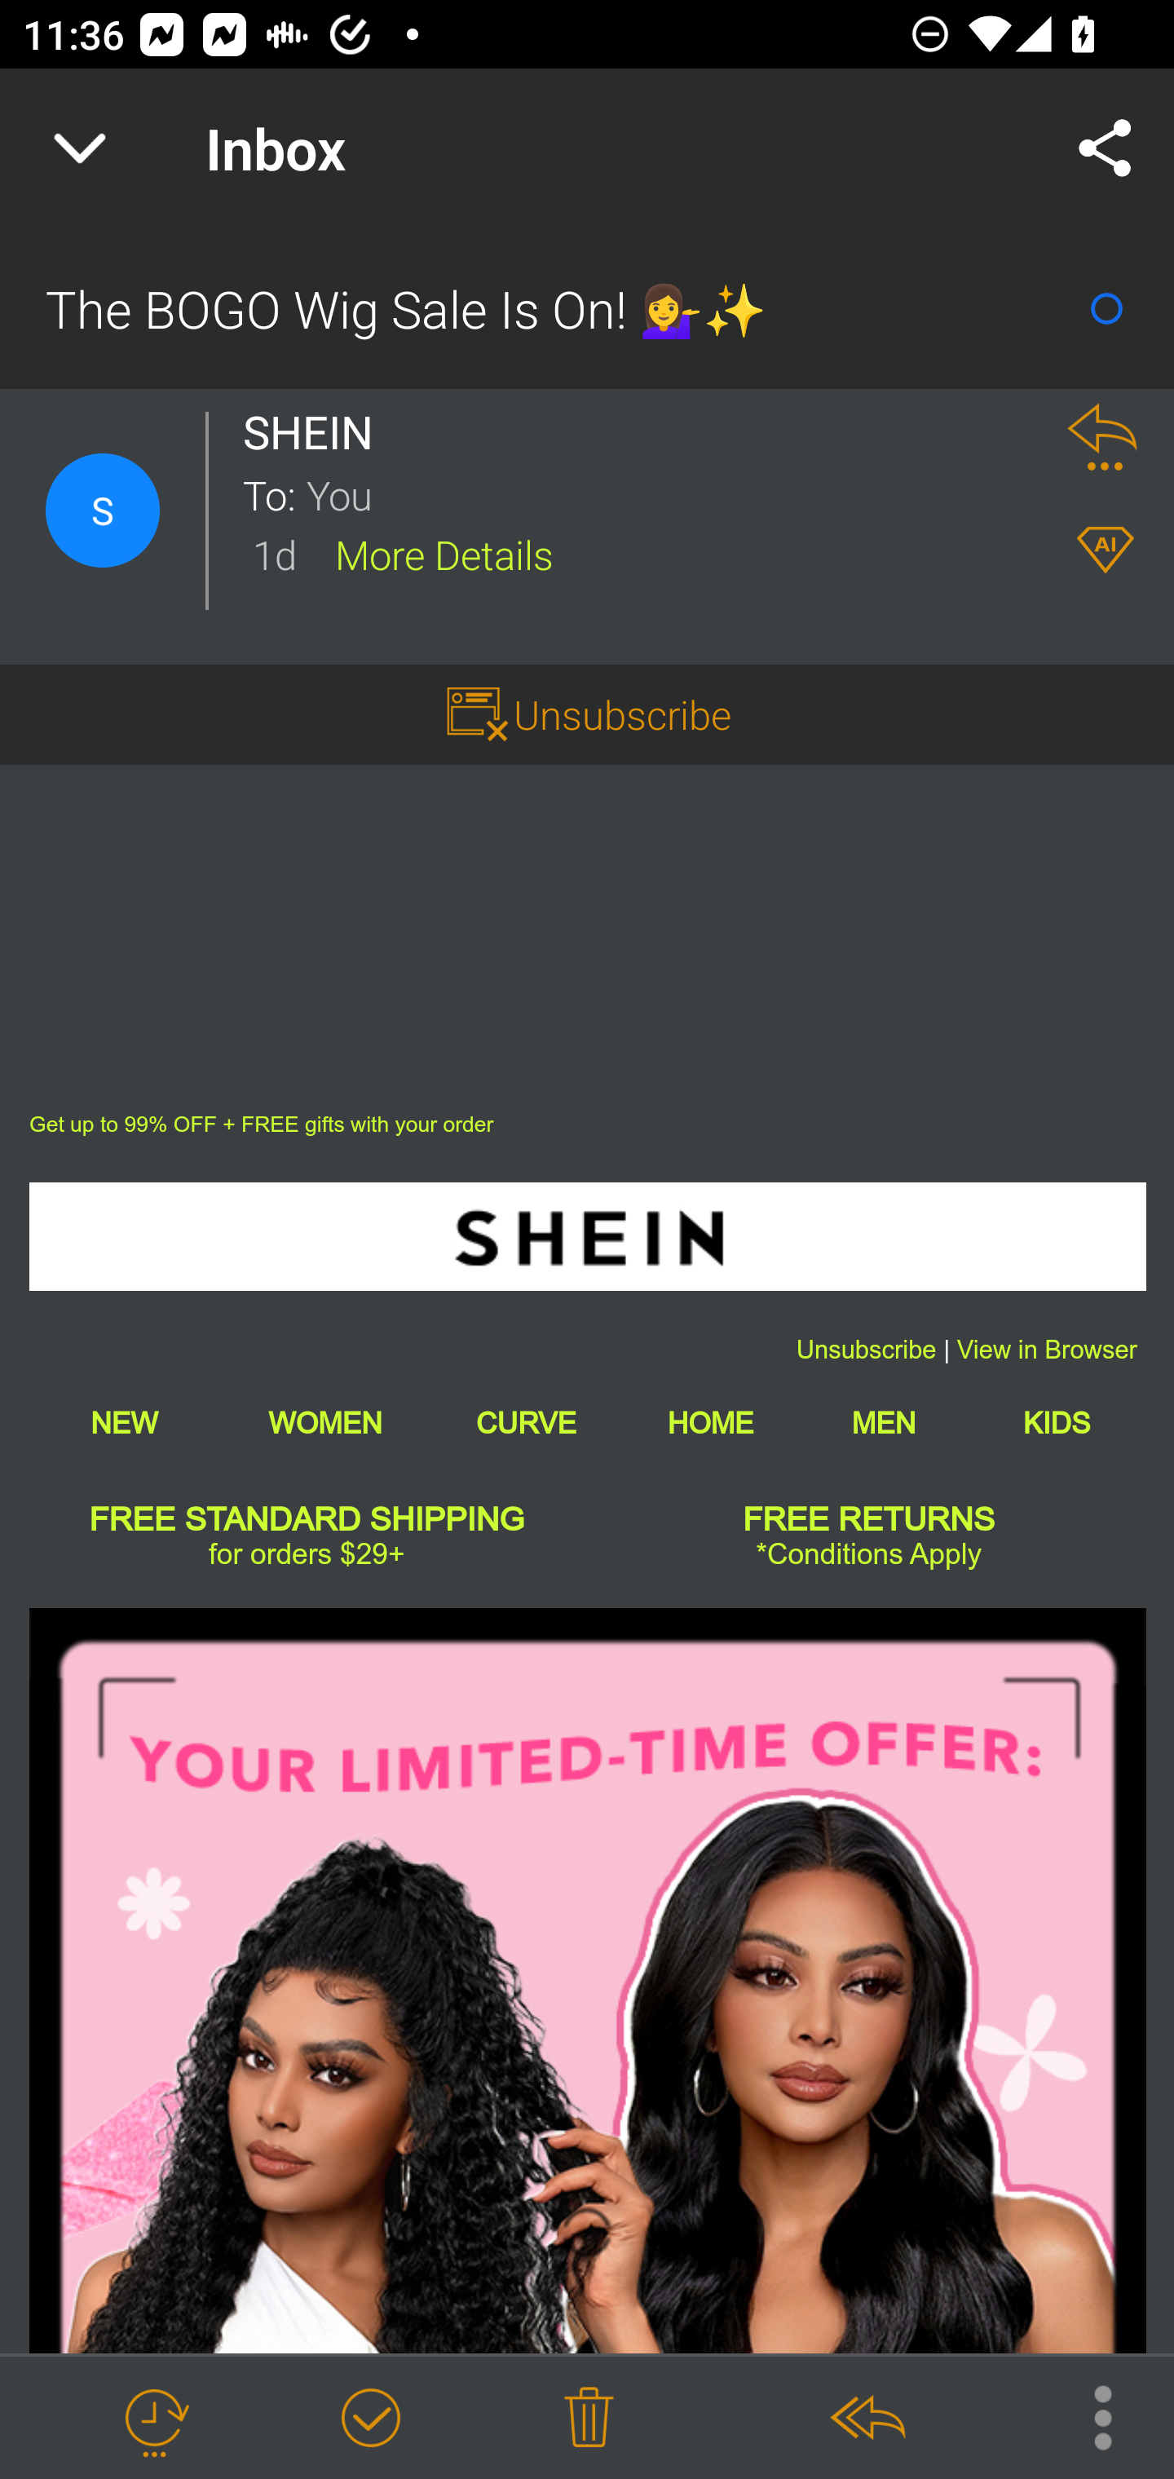 This screenshot has height=2479, width=1174. I want to click on SHOP THE SALE, so click(587, 1980).